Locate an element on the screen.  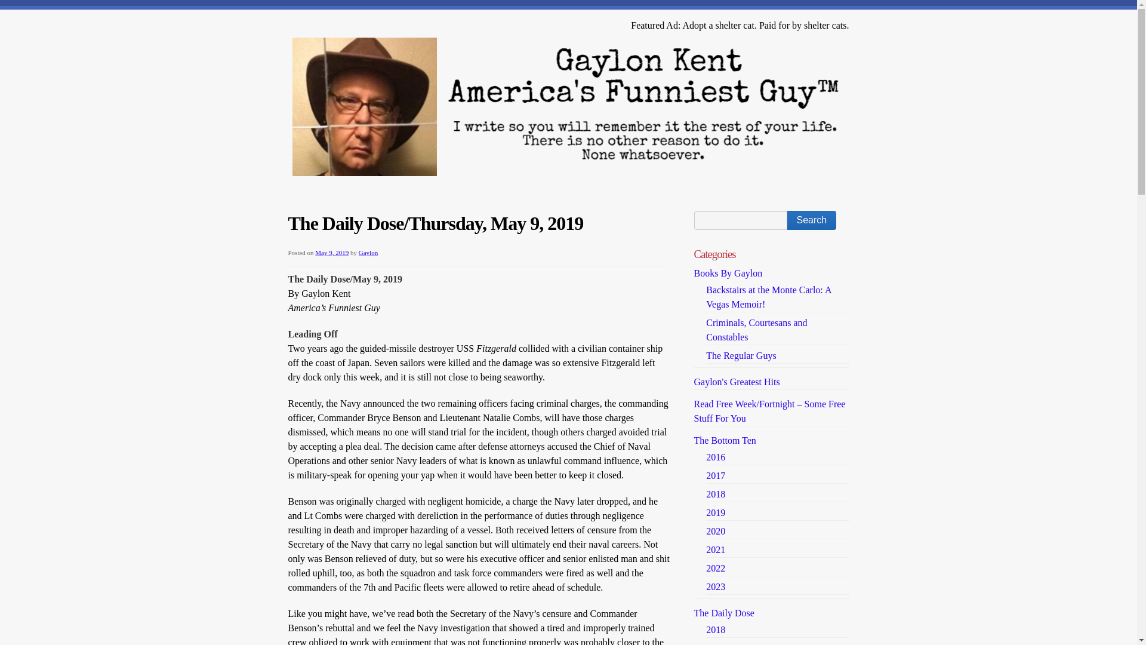
2021 is located at coordinates (715, 549).